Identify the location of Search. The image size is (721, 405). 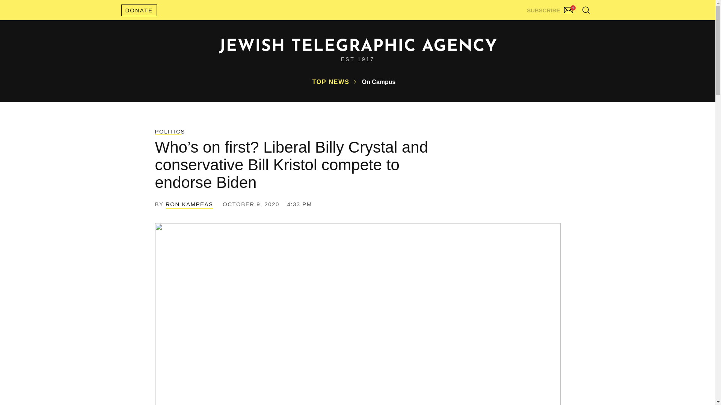
(567, 26).